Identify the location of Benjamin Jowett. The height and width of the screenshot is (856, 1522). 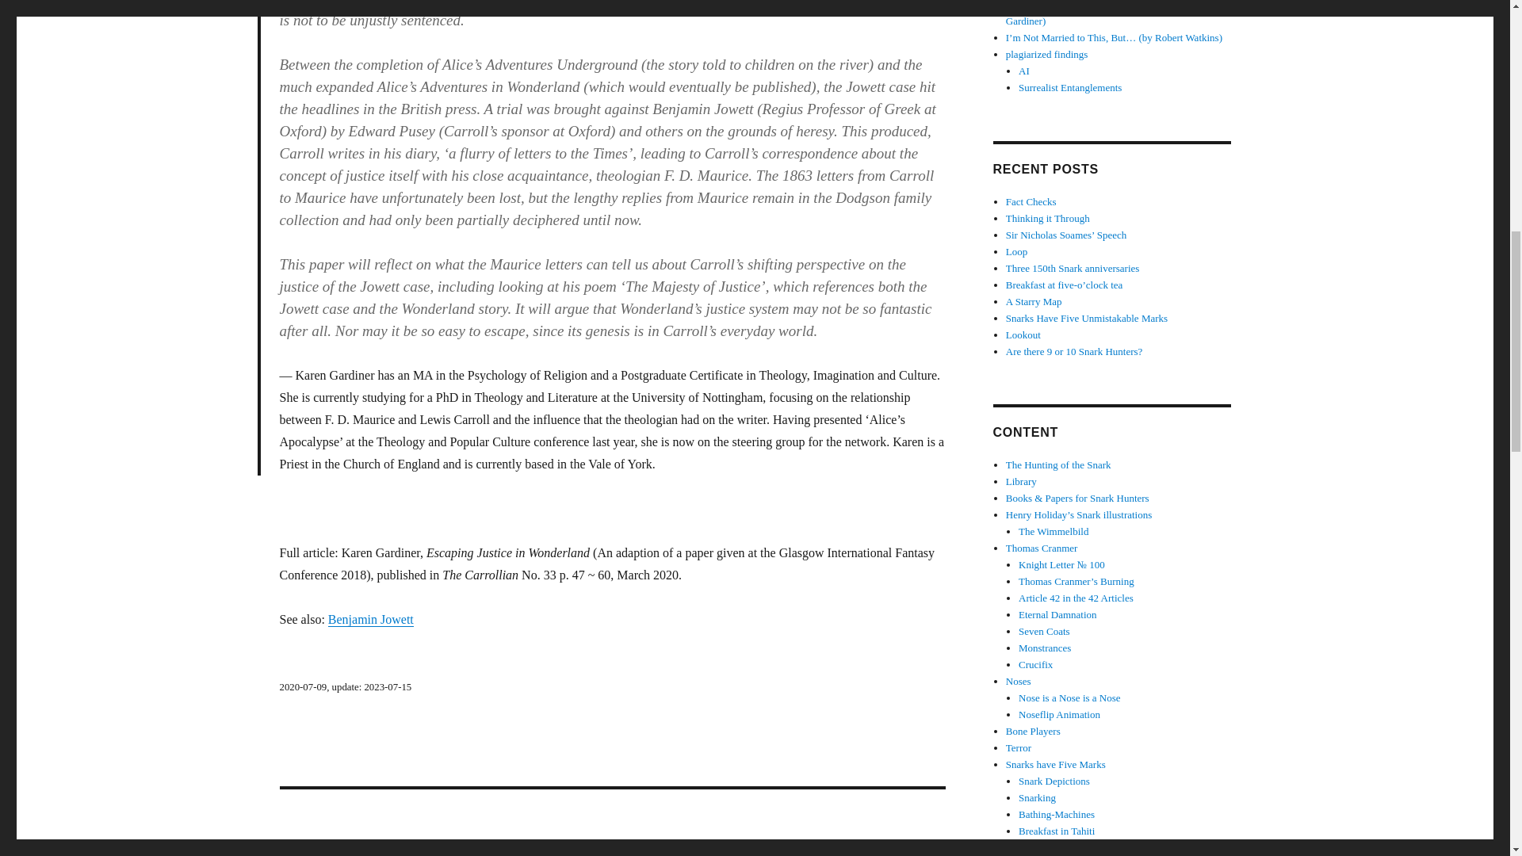
(371, 619).